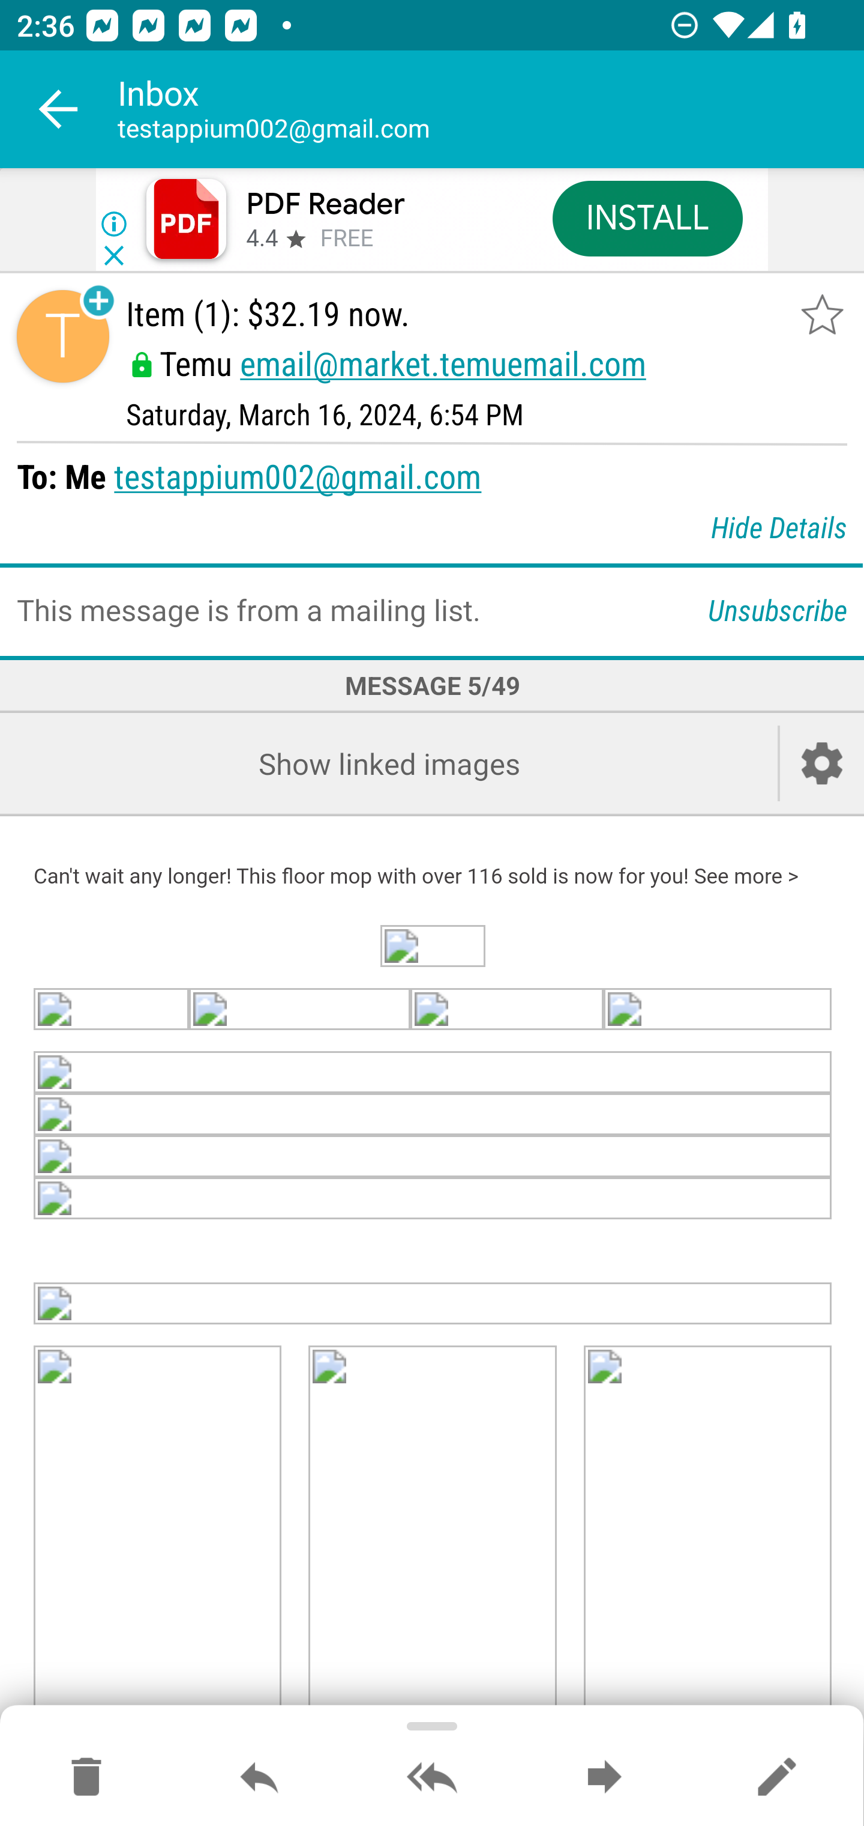 This screenshot has height=1826, width=864. I want to click on data:, so click(433, 1157).